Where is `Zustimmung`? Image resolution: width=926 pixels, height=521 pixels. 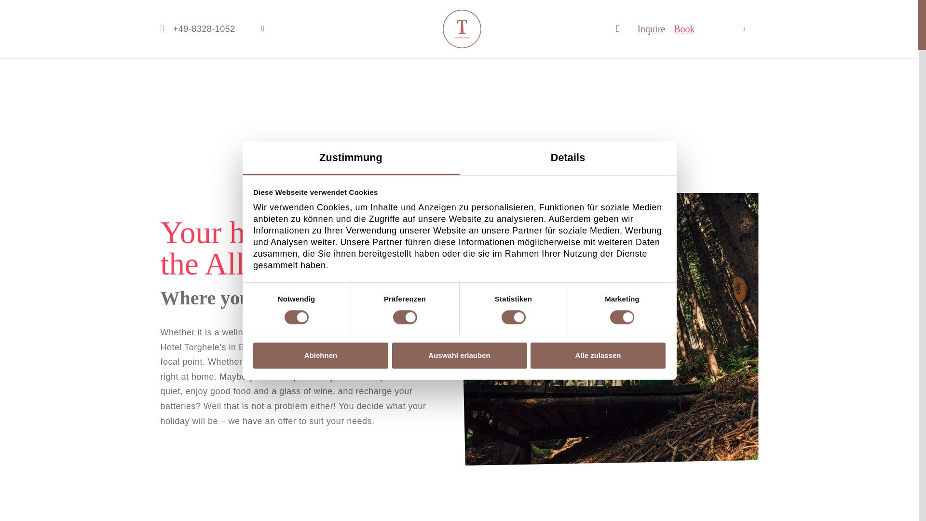 Zustimmung is located at coordinates (350, 158).